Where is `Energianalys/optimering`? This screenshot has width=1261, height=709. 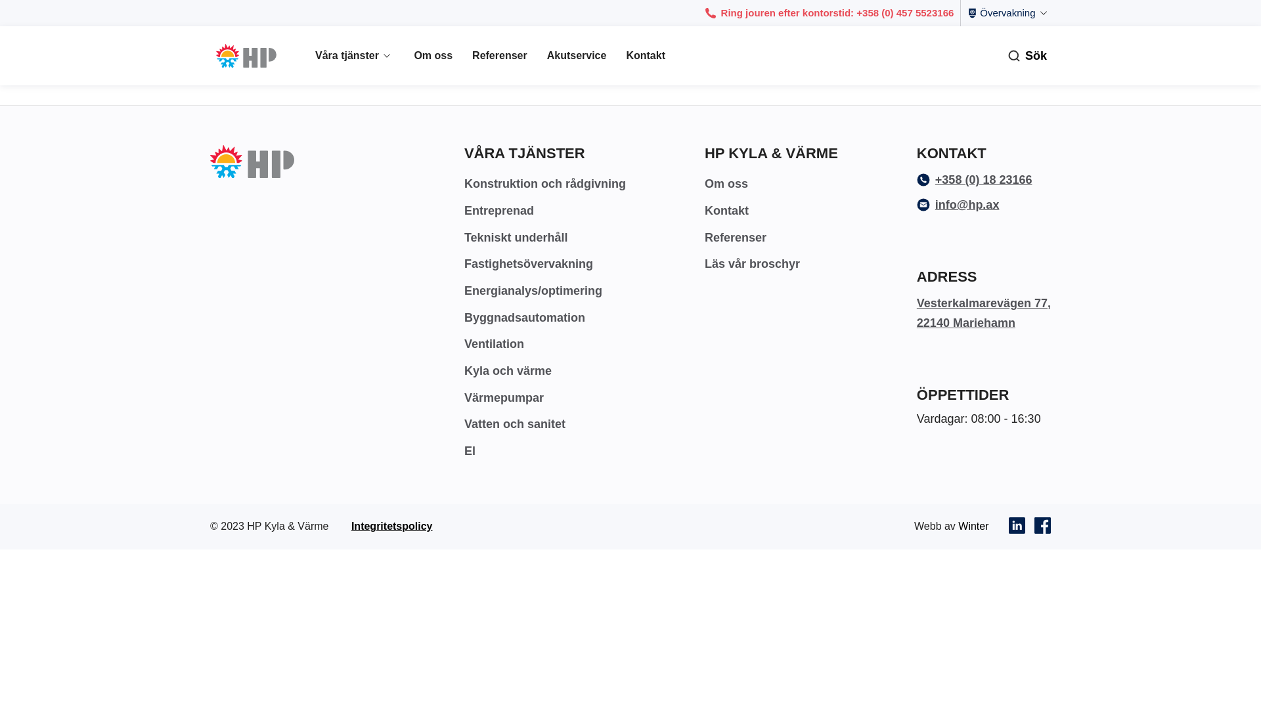 Energianalys/optimering is located at coordinates (533, 291).